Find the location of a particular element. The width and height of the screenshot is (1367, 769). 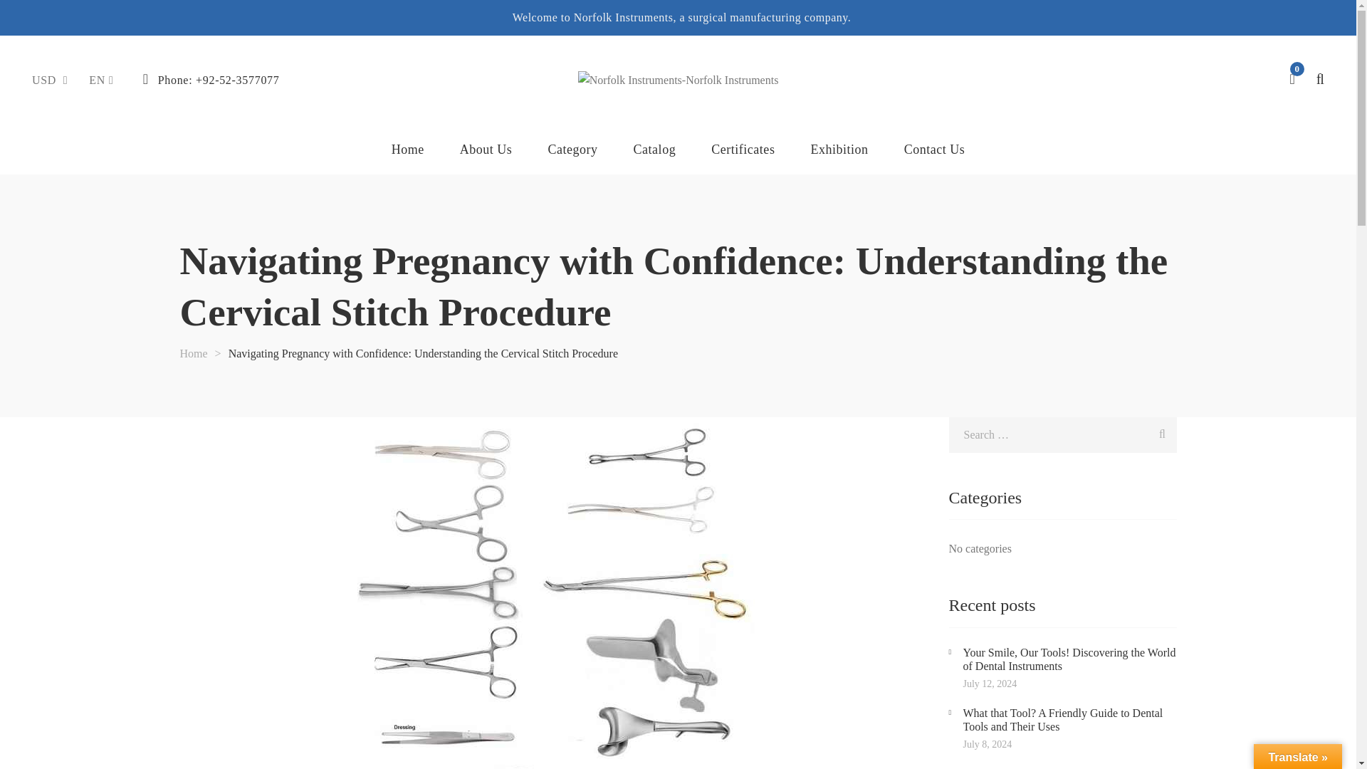

Contact Us is located at coordinates (934, 150).